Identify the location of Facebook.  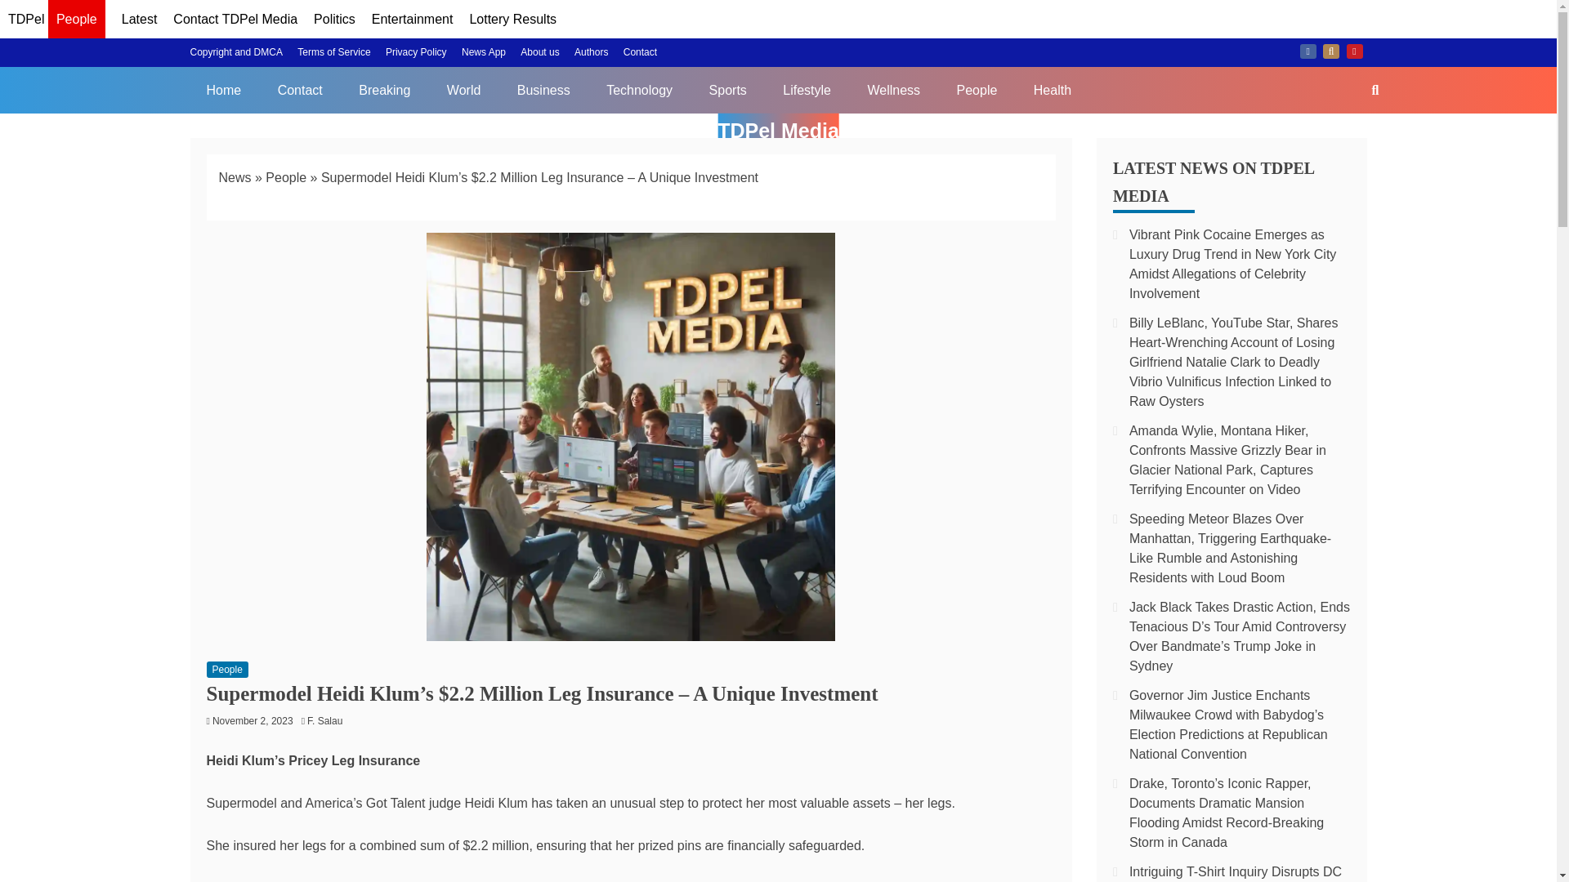
(1307, 51).